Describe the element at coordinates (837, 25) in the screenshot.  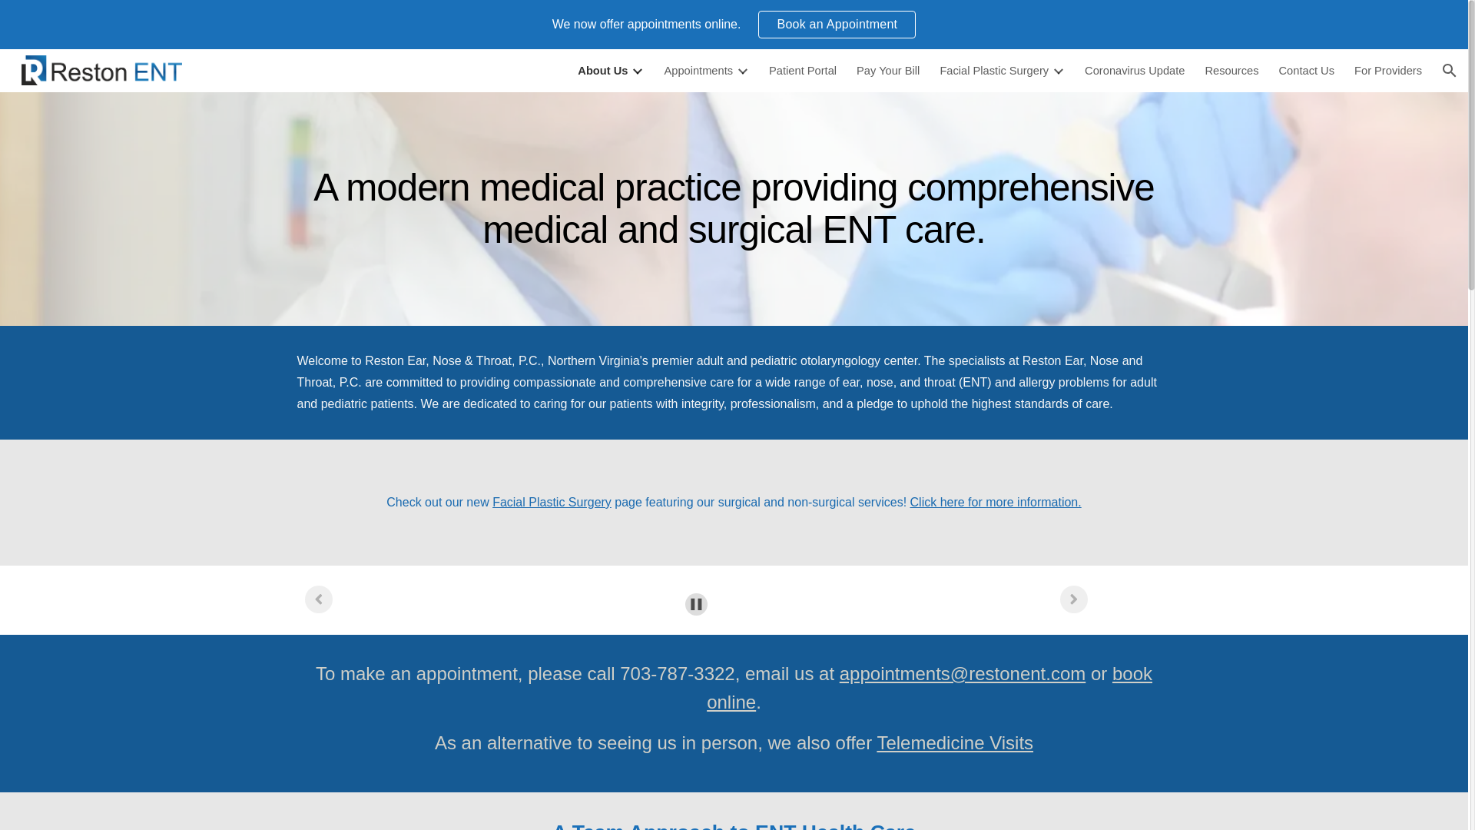
I see `Book an Appointment` at that location.